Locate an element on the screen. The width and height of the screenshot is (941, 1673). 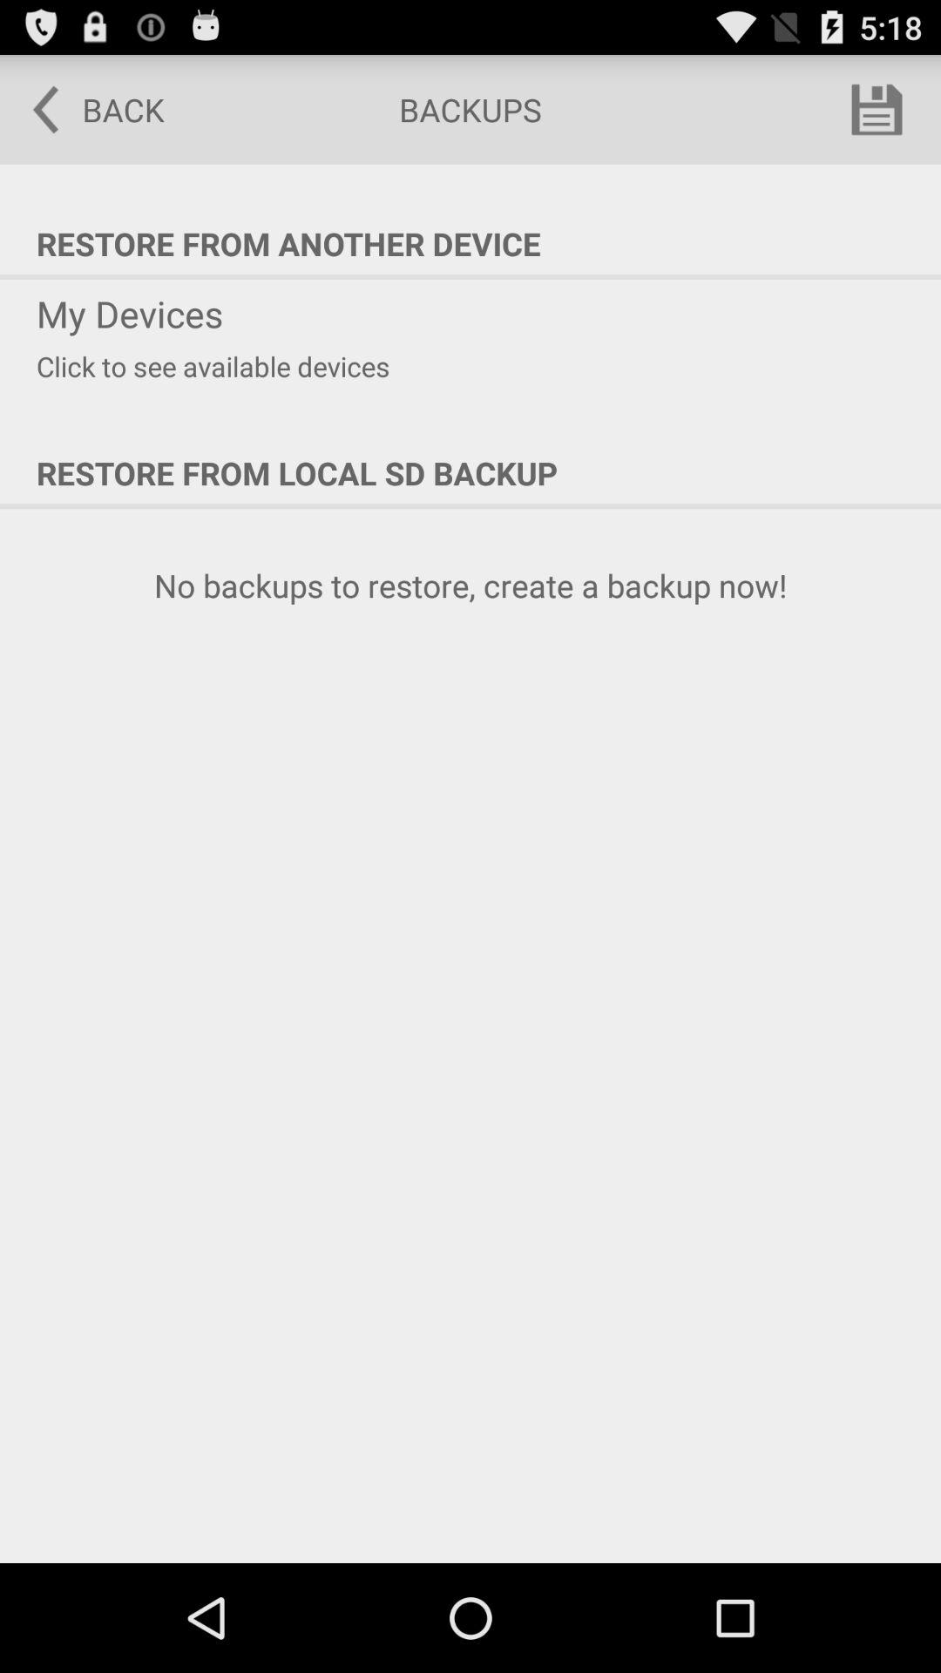
save information is located at coordinates (877, 110).